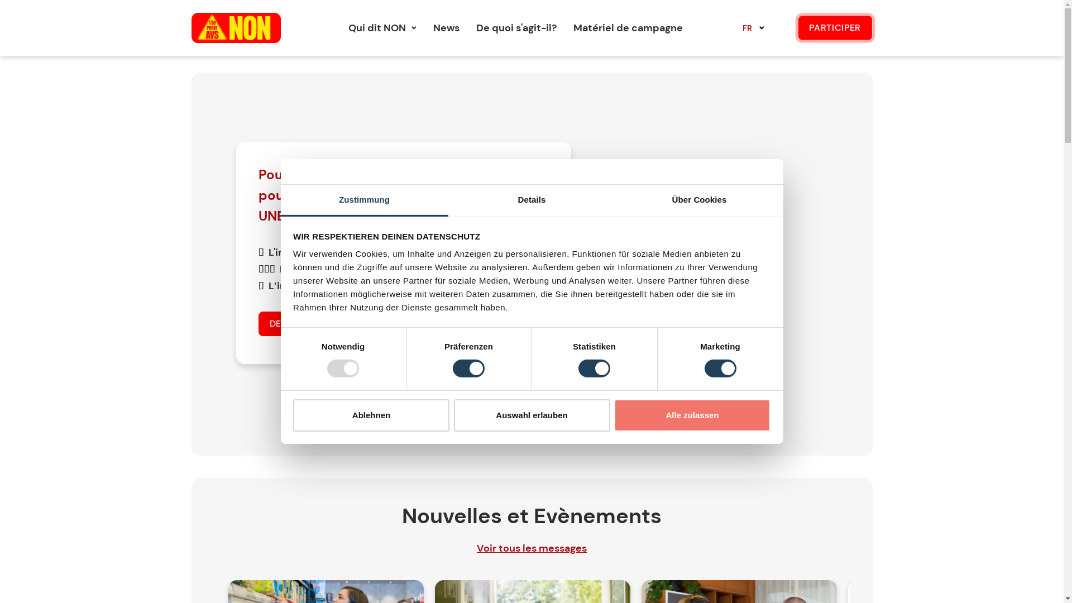 Image resolution: width=1072 pixels, height=603 pixels. What do you see at coordinates (516, 28) in the screenshot?
I see `De quoi s'agit-il?` at bounding box center [516, 28].